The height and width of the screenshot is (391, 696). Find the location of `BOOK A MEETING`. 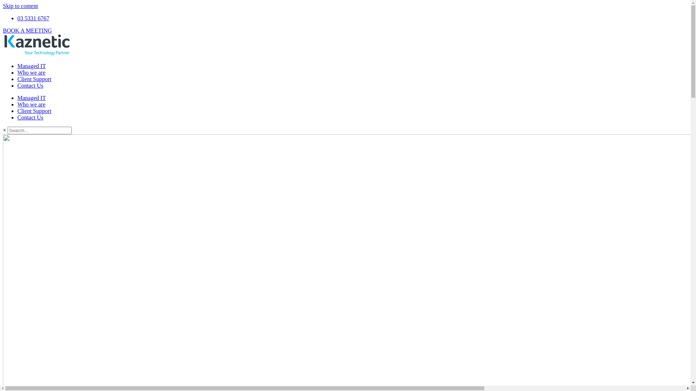

BOOK A MEETING is located at coordinates (28, 30).